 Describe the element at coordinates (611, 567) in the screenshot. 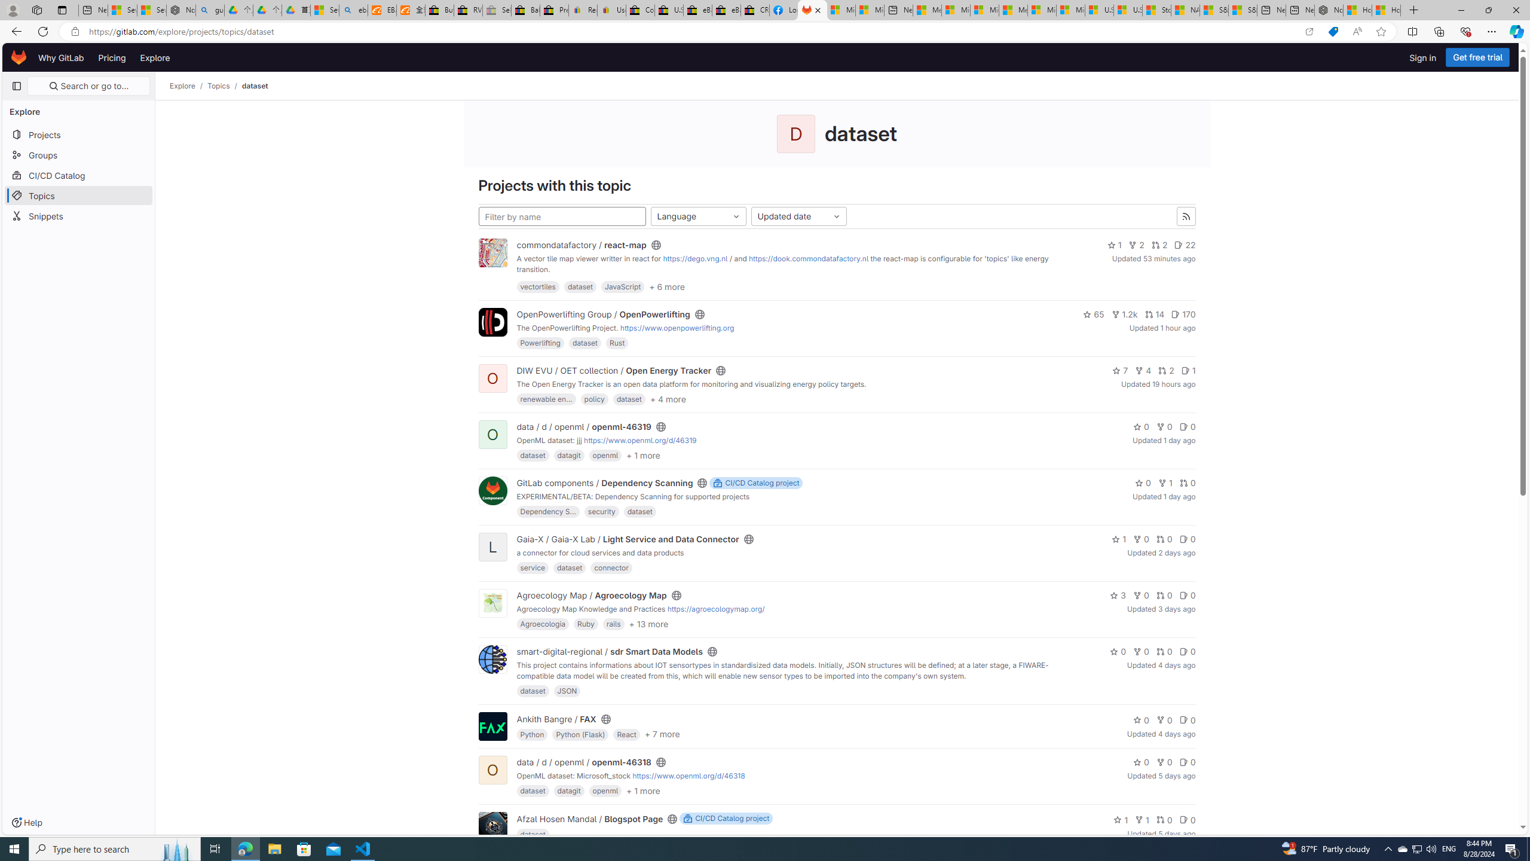

I see `connector` at that location.